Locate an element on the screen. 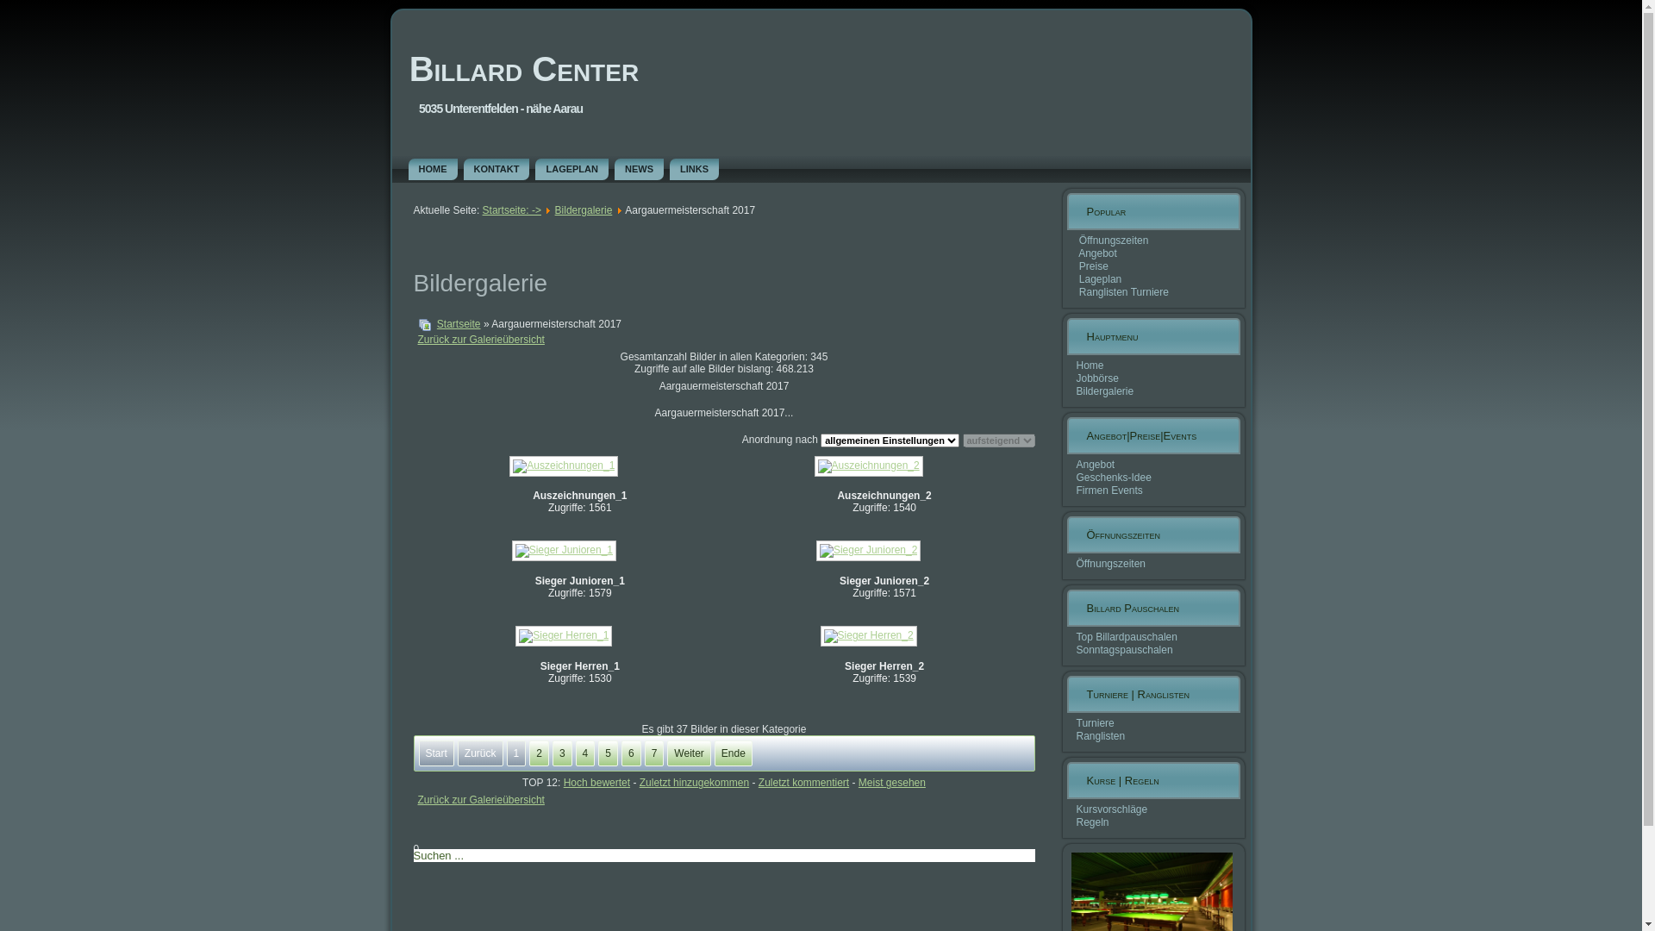  Geschenks-Idee is located at coordinates (1114, 478).